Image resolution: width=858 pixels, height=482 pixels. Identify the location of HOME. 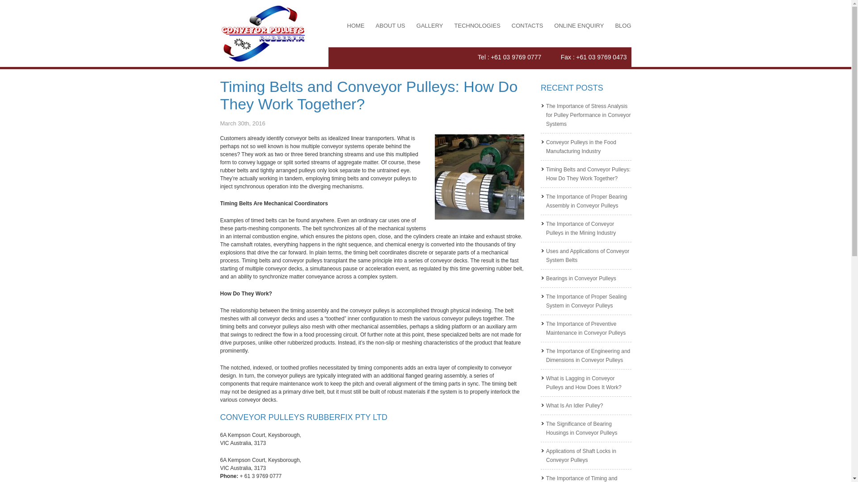
(356, 26).